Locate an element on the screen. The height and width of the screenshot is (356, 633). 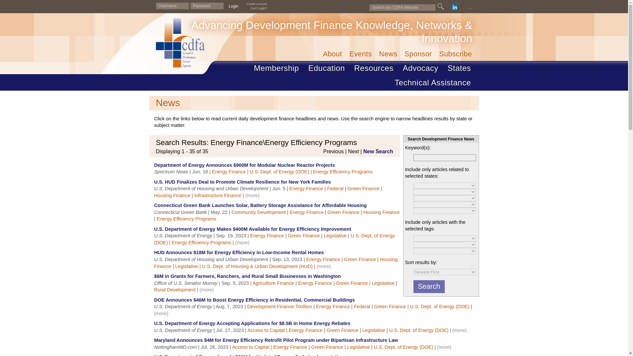
LinkedIn is located at coordinates (456, 7).